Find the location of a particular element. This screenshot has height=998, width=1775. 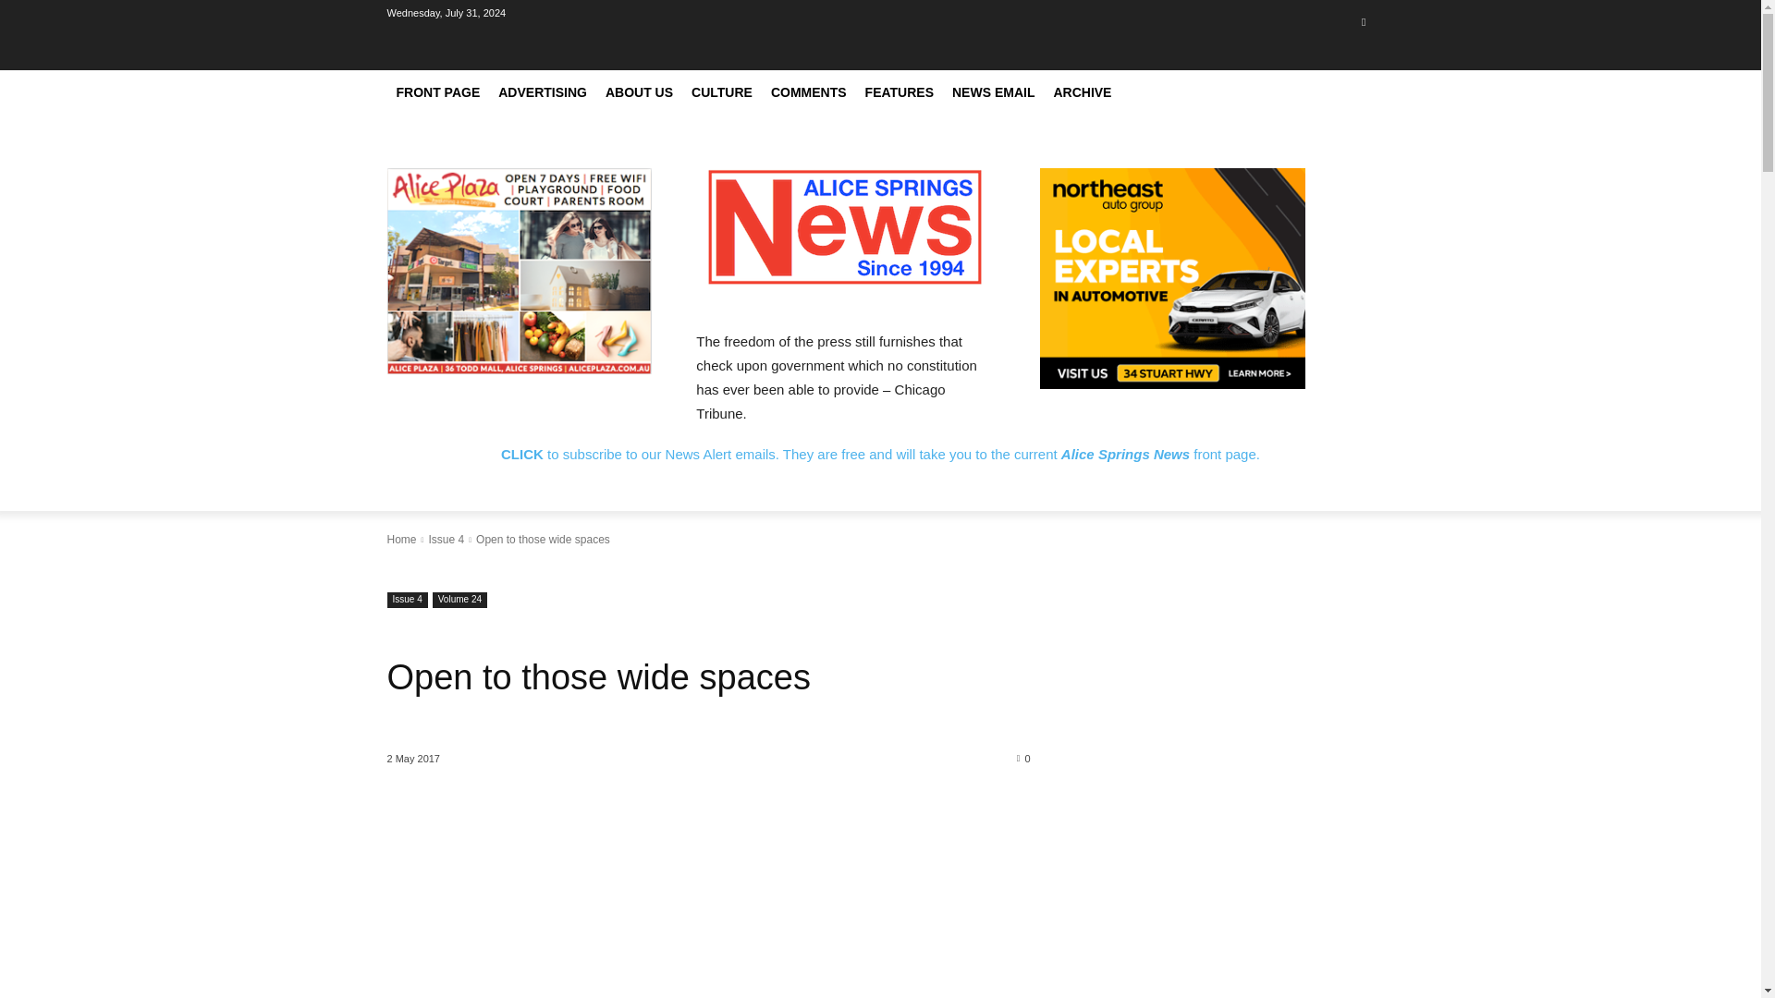

NEWS EMAIL is located at coordinates (993, 92).